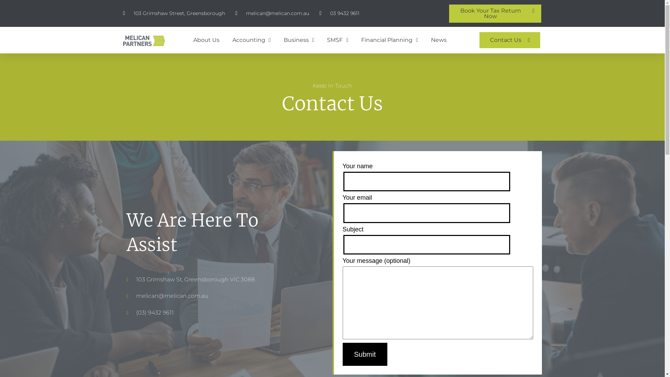 The width and height of the screenshot is (670, 377). I want to click on News, so click(439, 40).